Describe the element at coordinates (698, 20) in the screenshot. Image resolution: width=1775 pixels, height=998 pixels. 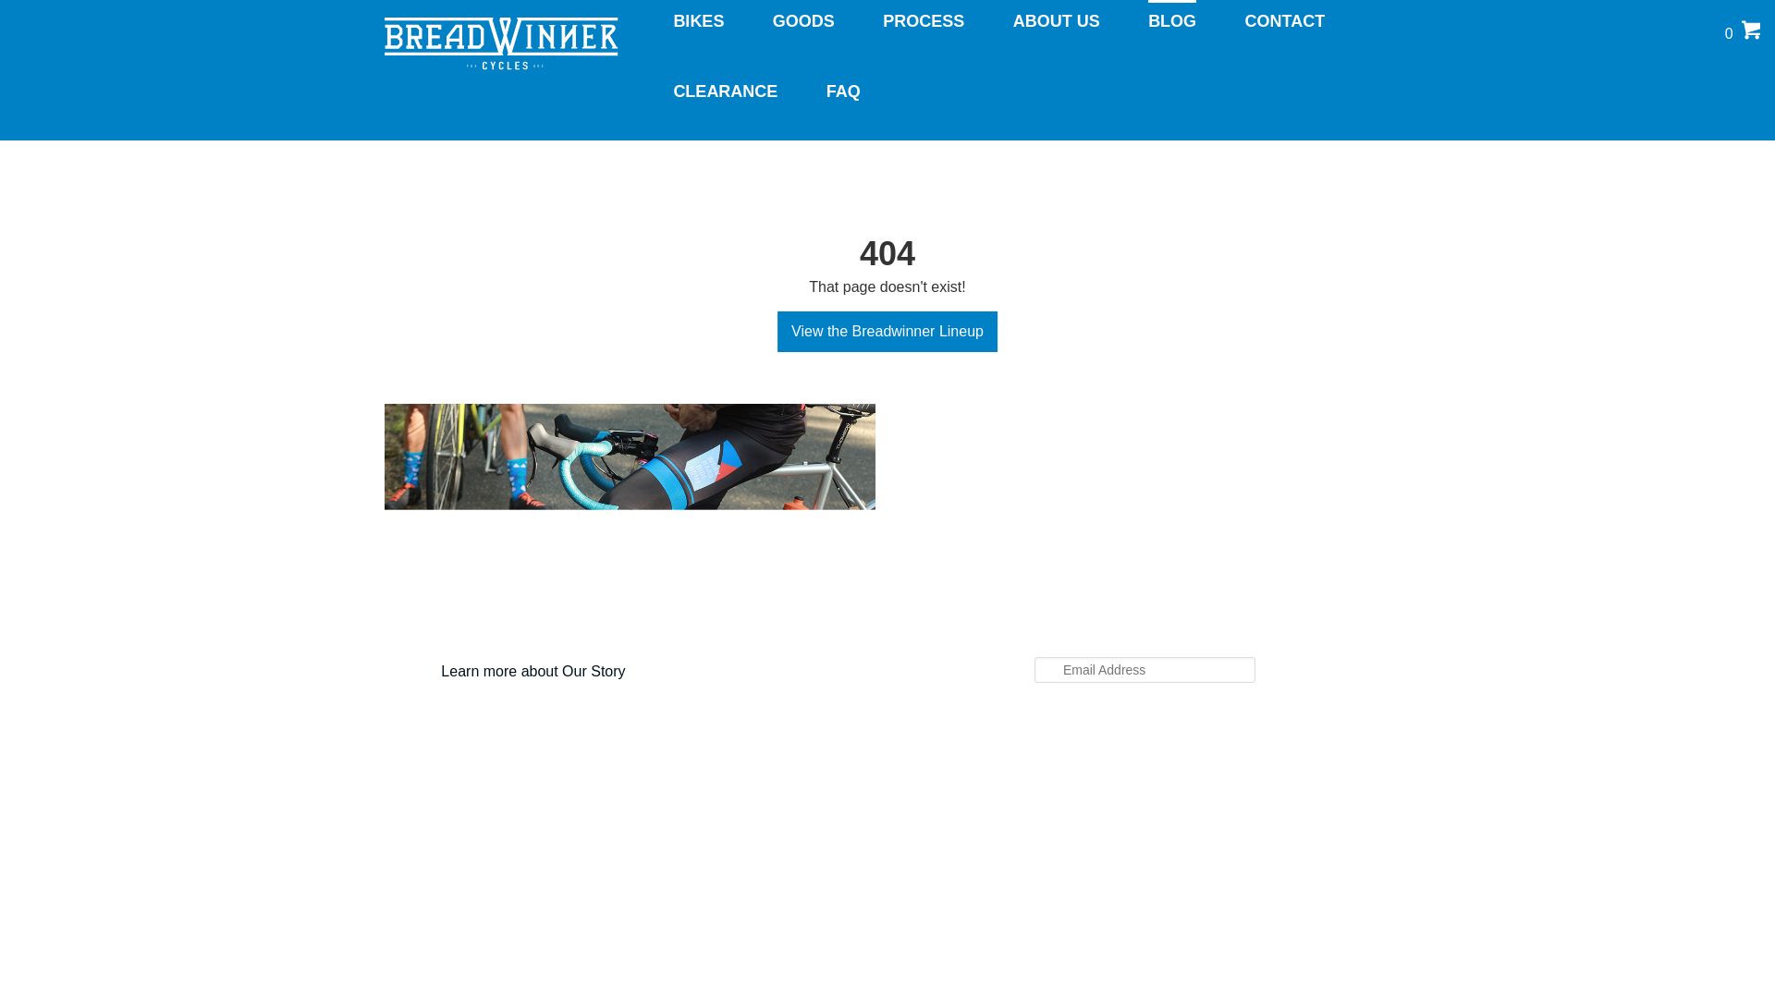
I see `BIKES` at that location.